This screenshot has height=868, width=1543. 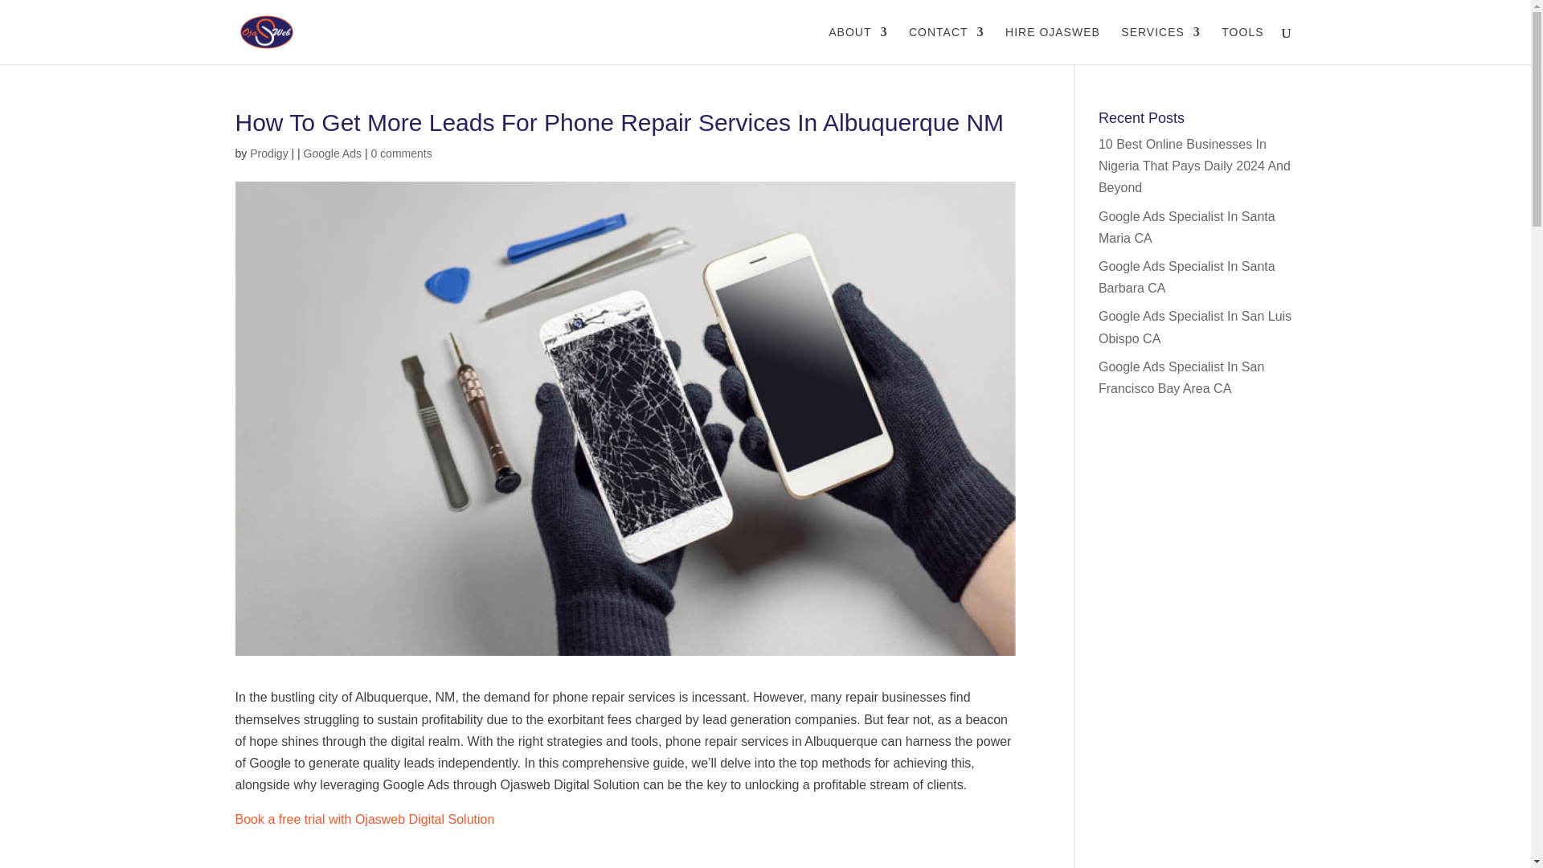 I want to click on Book a free trial with Ojasweb Digital Solution, so click(x=363, y=819).